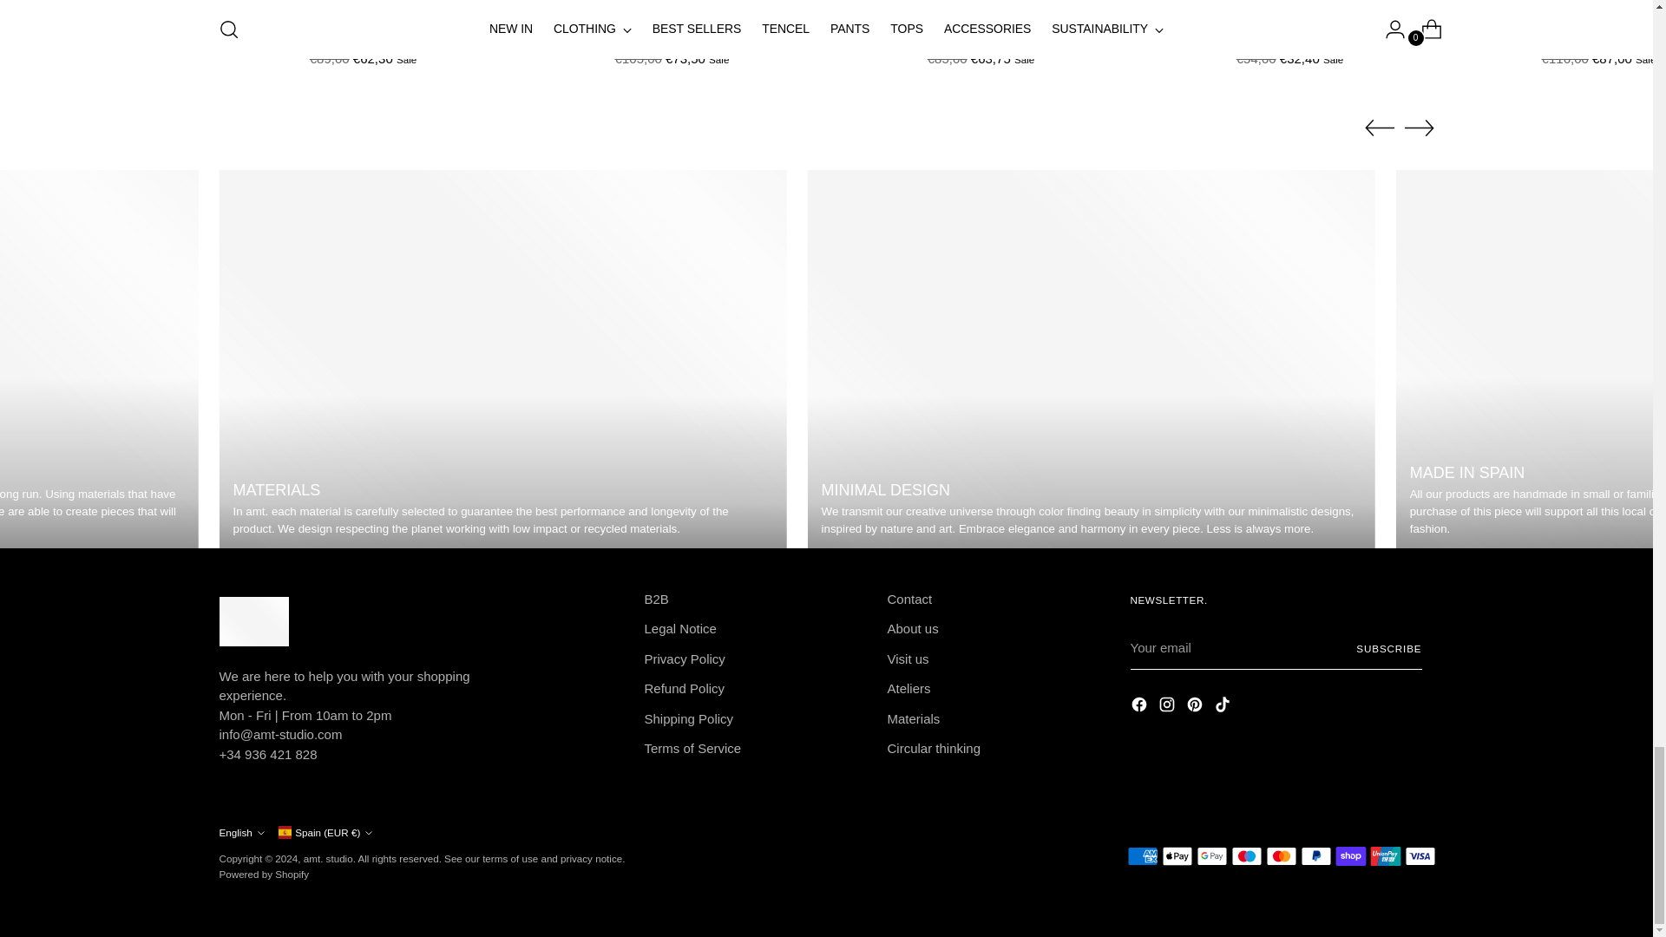 The image size is (1666, 937). I want to click on amt. studio on Pinterest, so click(1196, 708).